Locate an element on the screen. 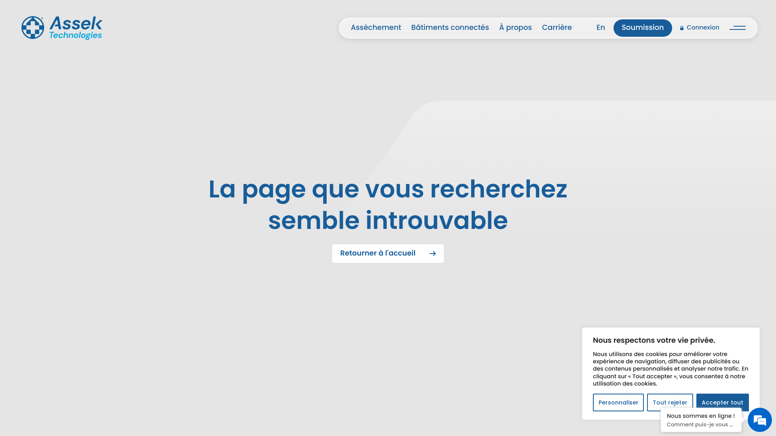 This screenshot has height=436, width=776. M'inscrire is located at coordinates (385, 375).